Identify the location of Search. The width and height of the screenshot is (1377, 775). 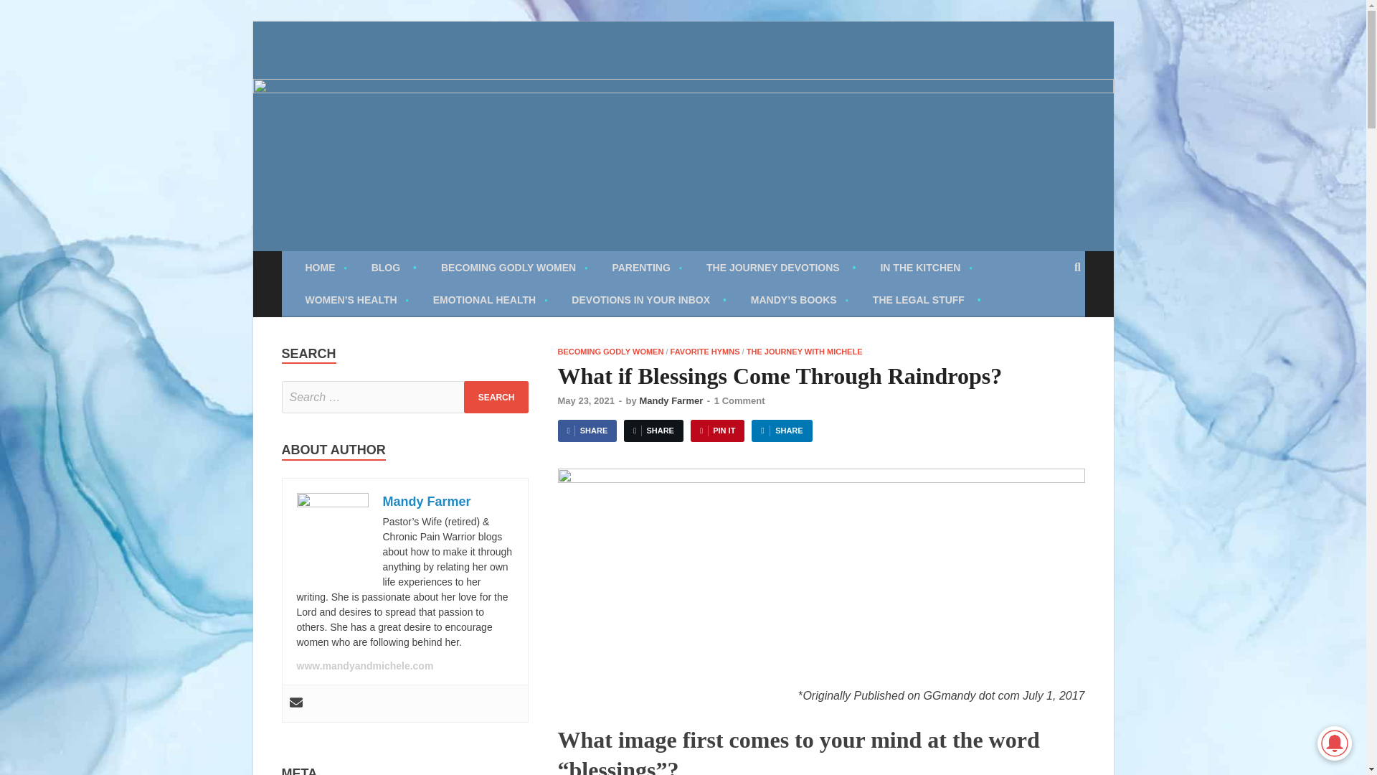
(496, 397).